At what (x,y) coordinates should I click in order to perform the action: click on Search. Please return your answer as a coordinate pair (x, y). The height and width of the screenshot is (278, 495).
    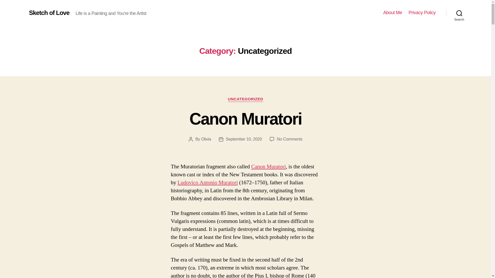
    Looking at the image, I should click on (245, 99).